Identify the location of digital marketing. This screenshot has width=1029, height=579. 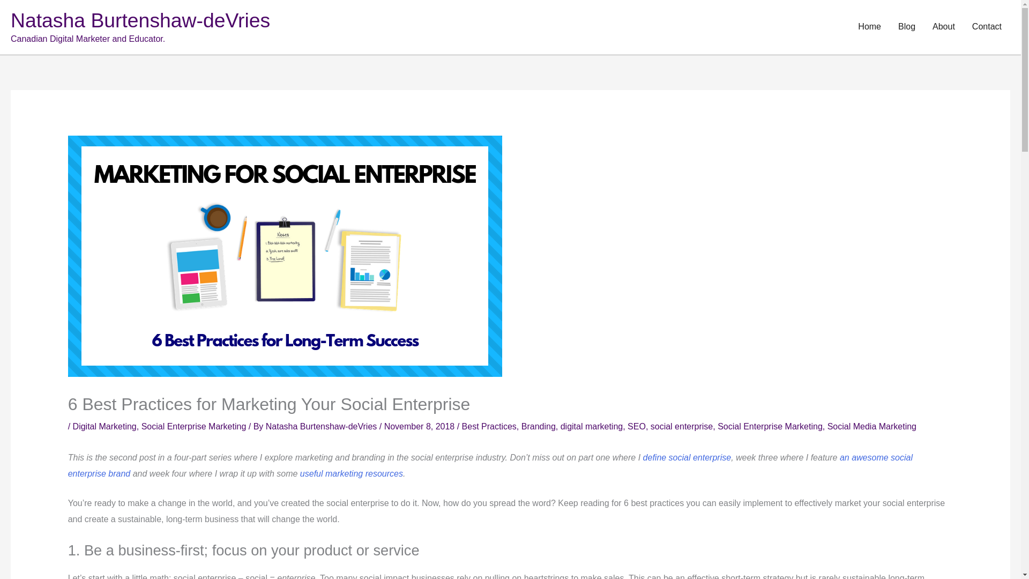
(592, 426).